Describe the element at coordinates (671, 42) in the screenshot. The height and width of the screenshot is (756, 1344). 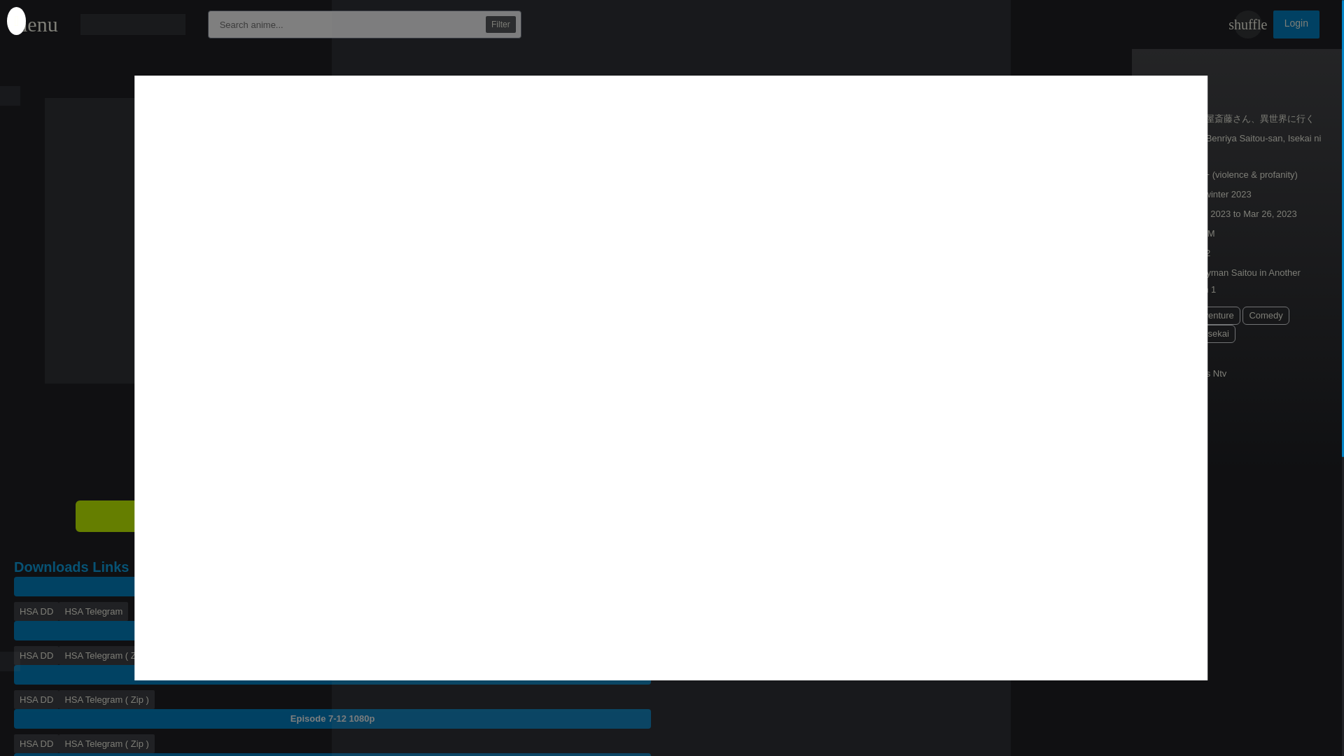
I see `Advertising banners` at that location.